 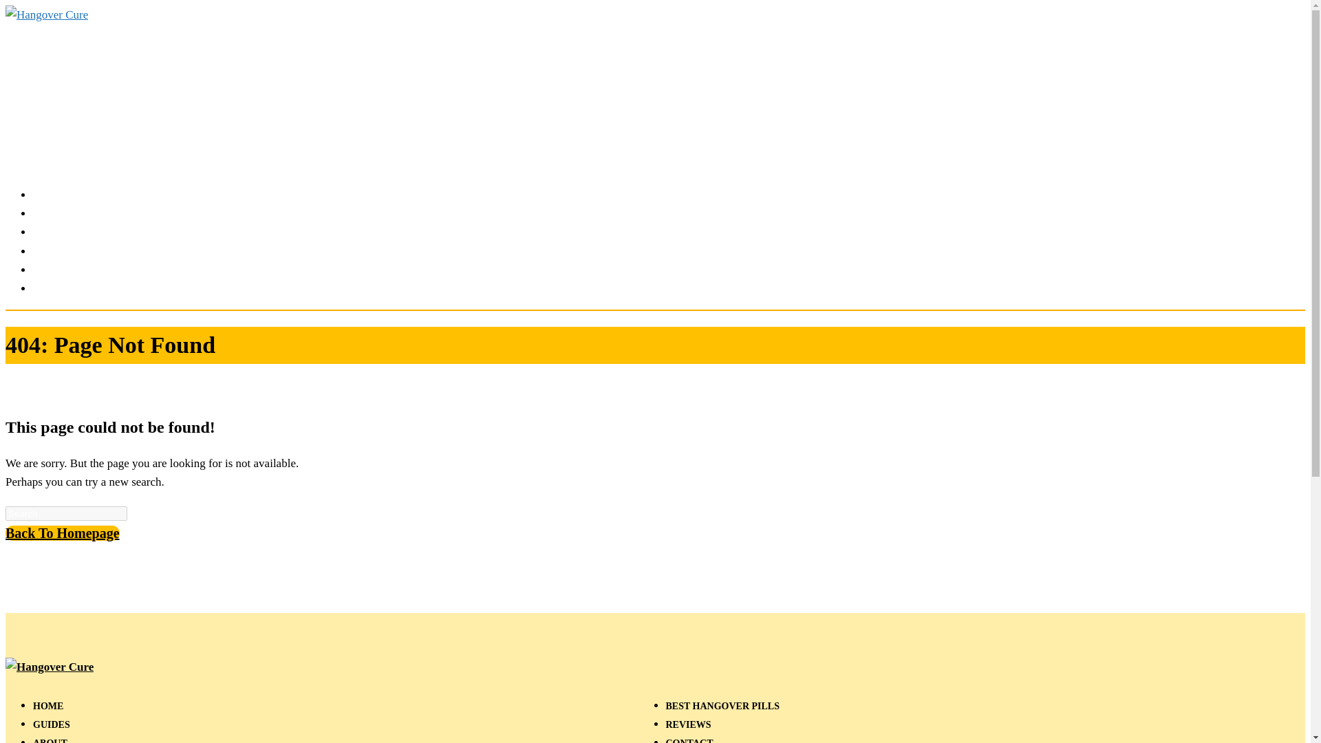 What do you see at coordinates (48, 706) in the screenshot?
I see `HOME` at bounding box center [48, 706].